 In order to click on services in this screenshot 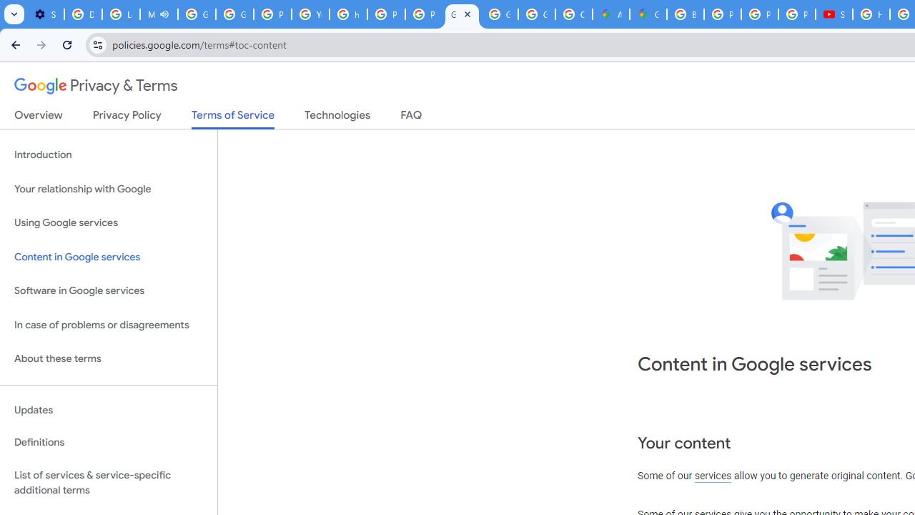, I will do `click(713, 476)`.